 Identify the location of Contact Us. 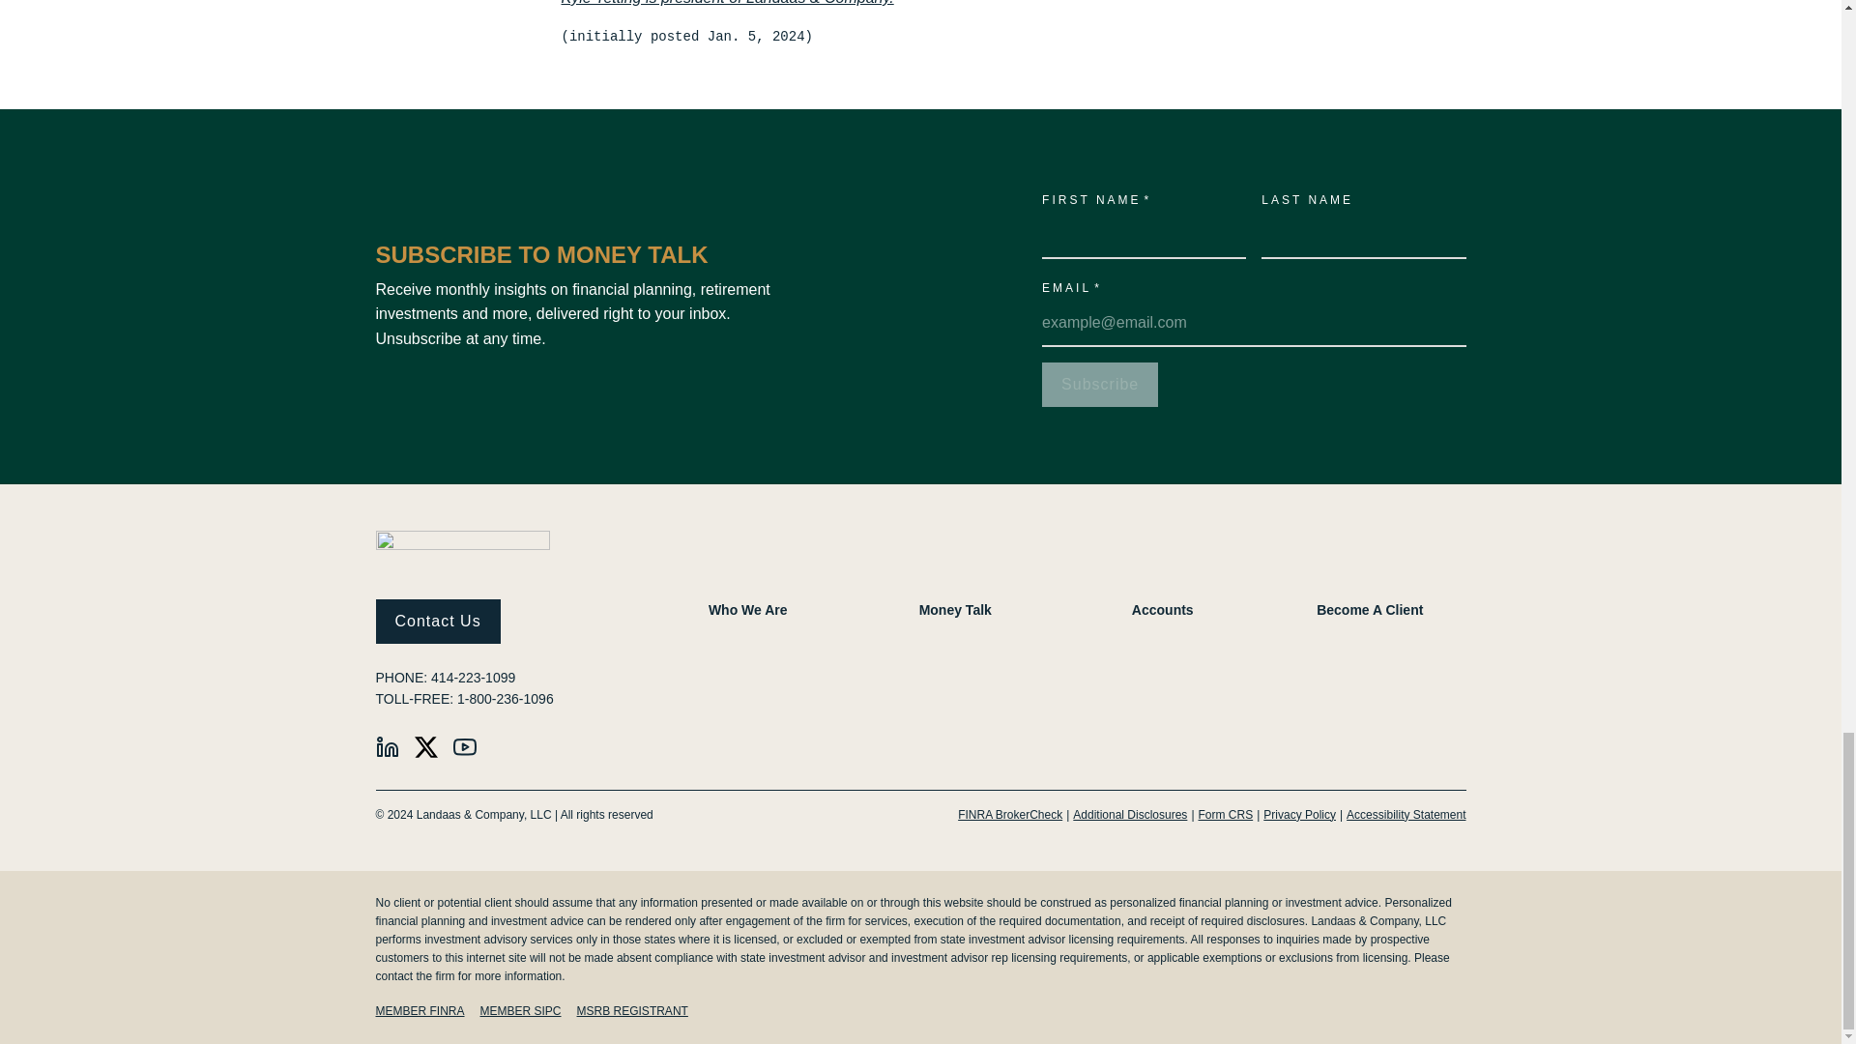
(437, 621).